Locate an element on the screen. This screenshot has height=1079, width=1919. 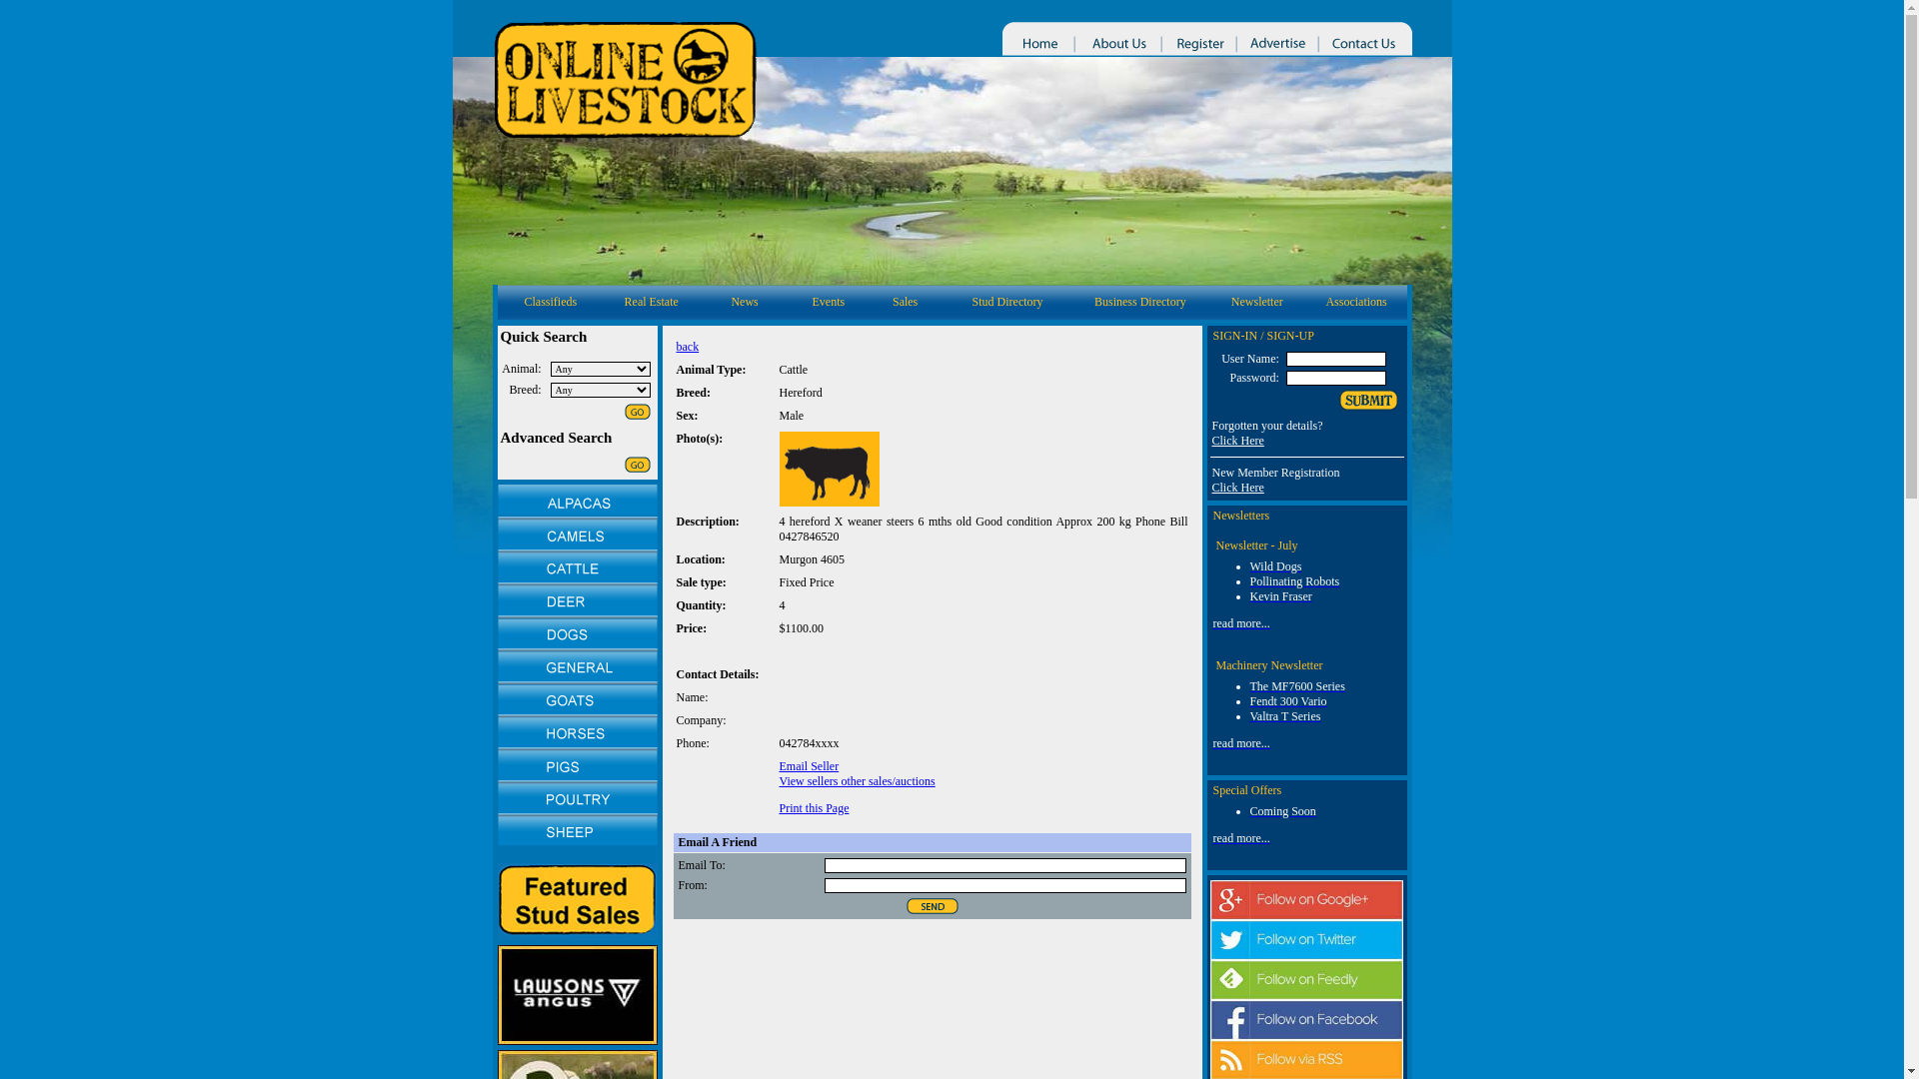
Valtra T Series is located at coordinates (1285, 716).